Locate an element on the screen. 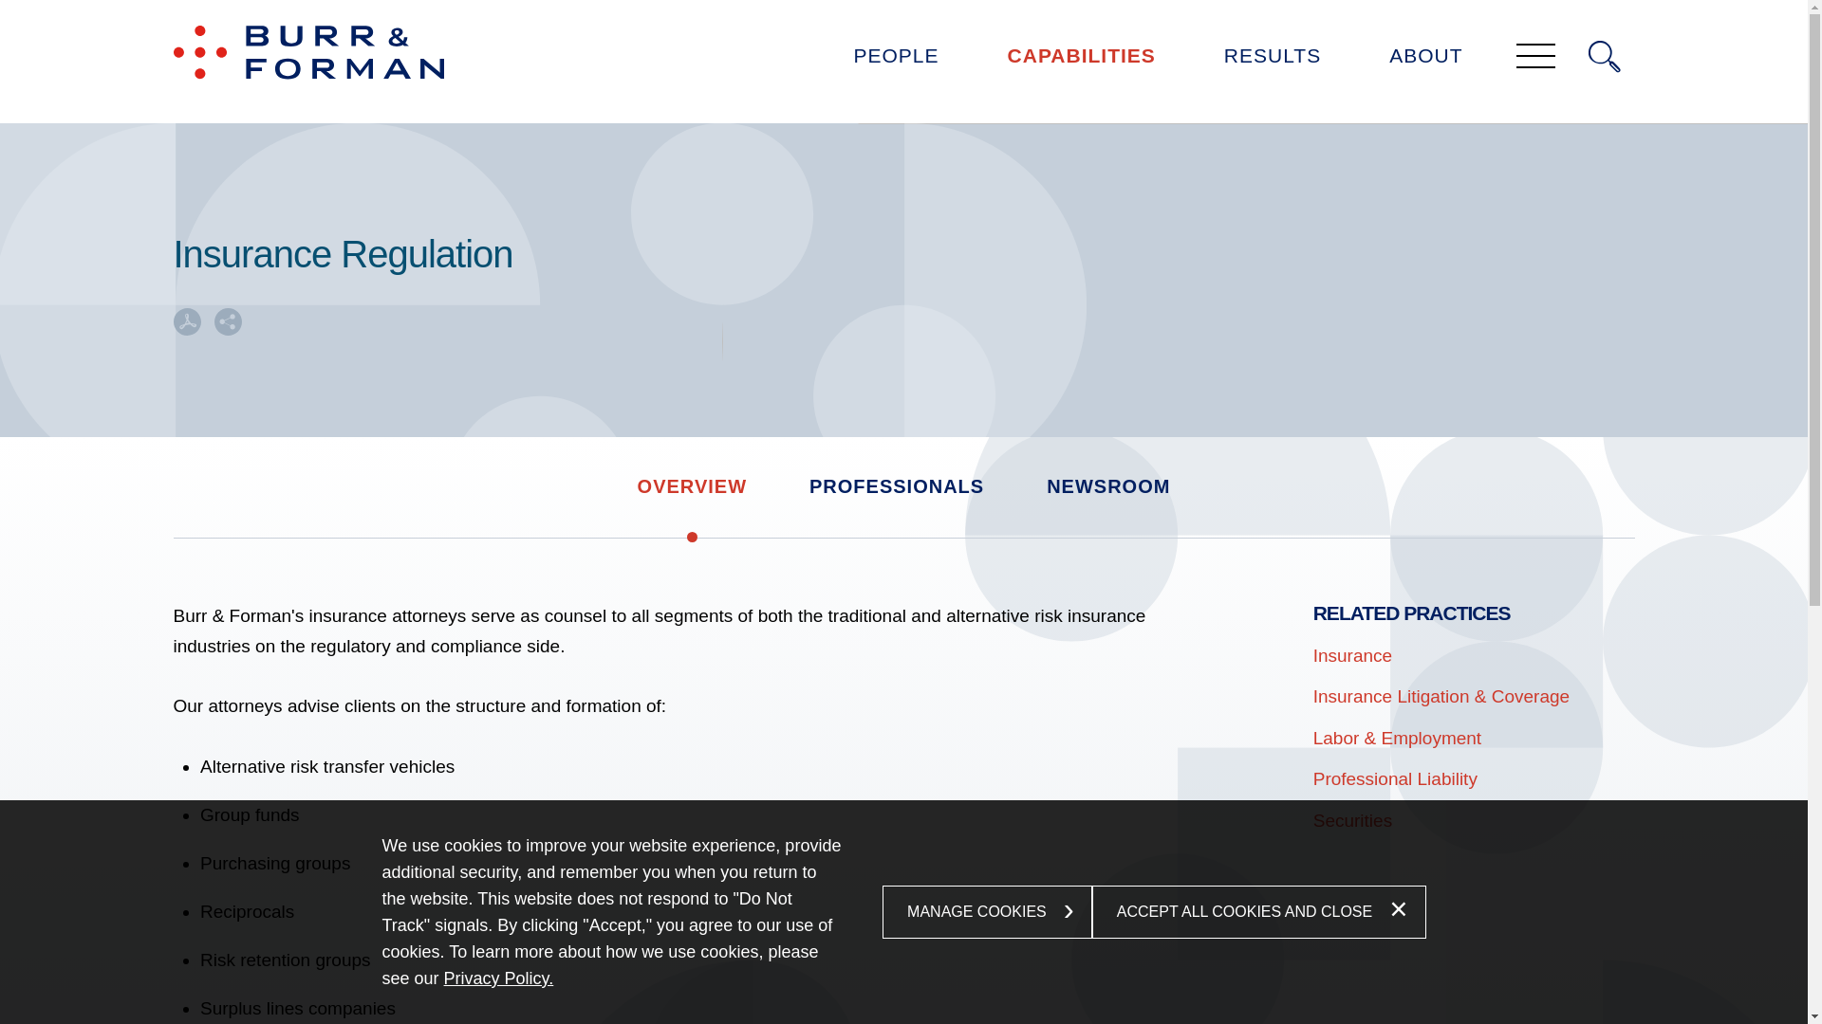 This screenshot has height=1024, width=1822. Share is located at coordinates (228, 322).